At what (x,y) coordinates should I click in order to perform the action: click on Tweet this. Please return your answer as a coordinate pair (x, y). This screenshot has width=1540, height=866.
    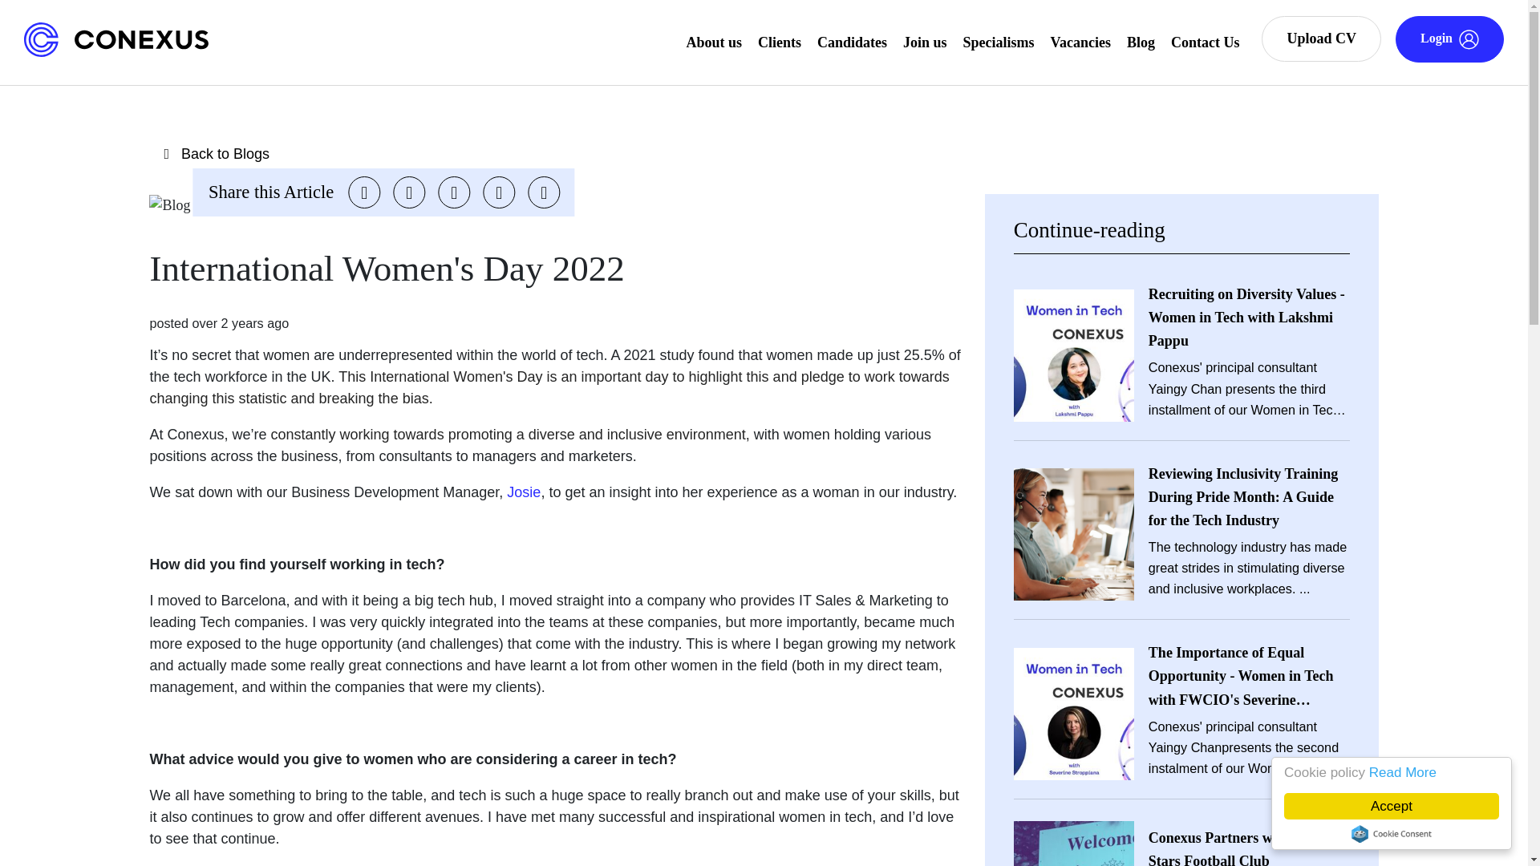
    Looking at the image, I should click on (364, 192).